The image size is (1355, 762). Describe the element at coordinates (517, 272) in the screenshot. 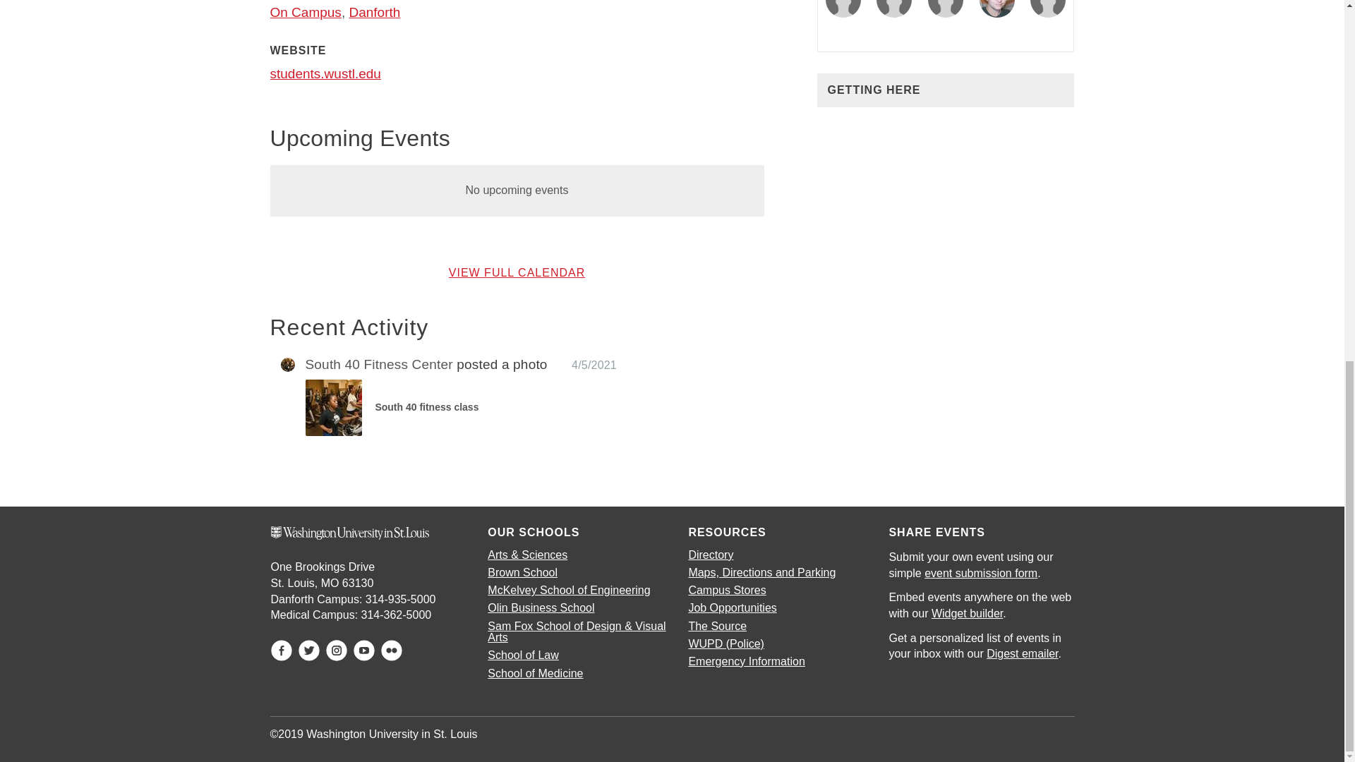

I see `VIEW FULL CALENDAR` at that location.